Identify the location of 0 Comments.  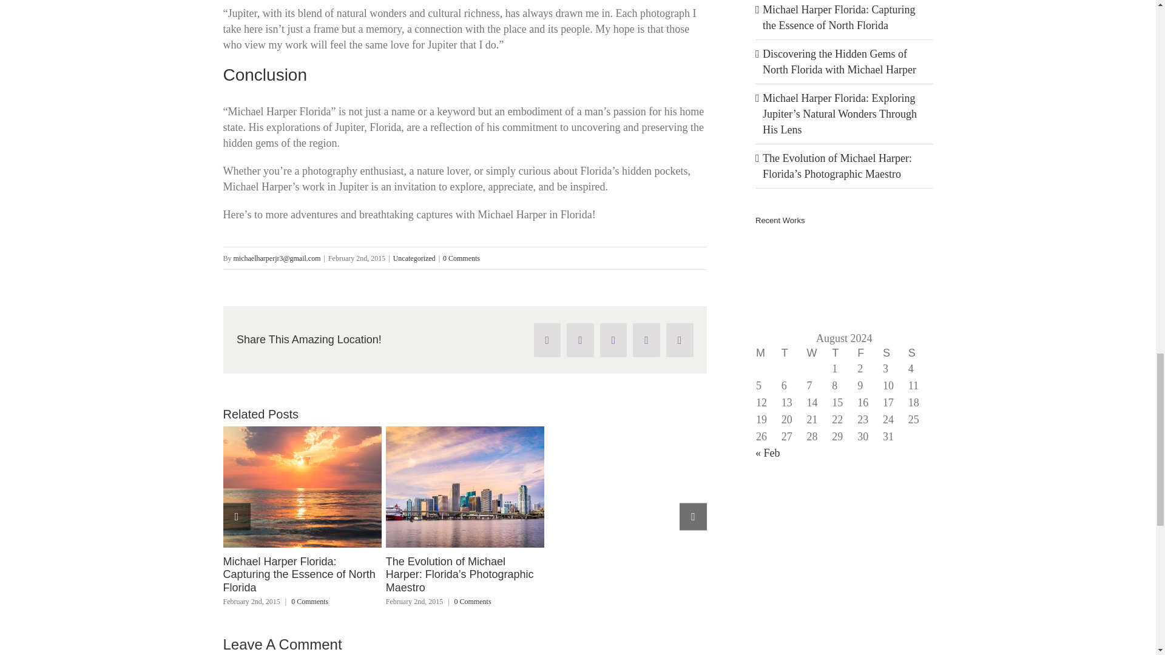
(473, 602).